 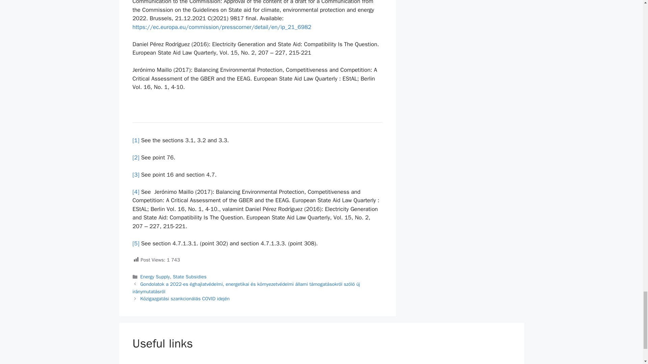 I want to click on State Subsidies, so click(x=190, y=277).